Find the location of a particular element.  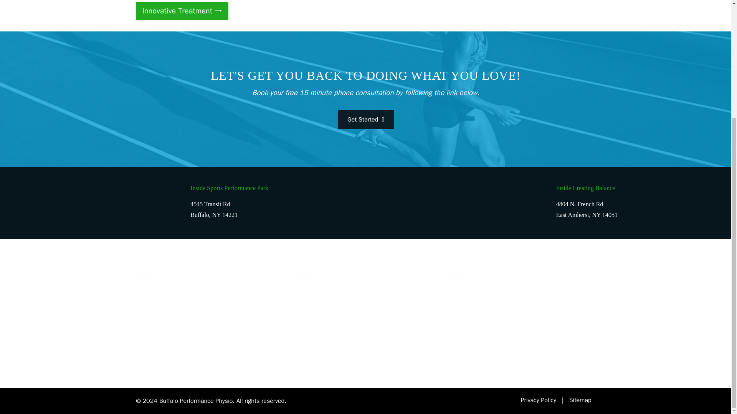

Get Started is located at coordinates (365, 120).